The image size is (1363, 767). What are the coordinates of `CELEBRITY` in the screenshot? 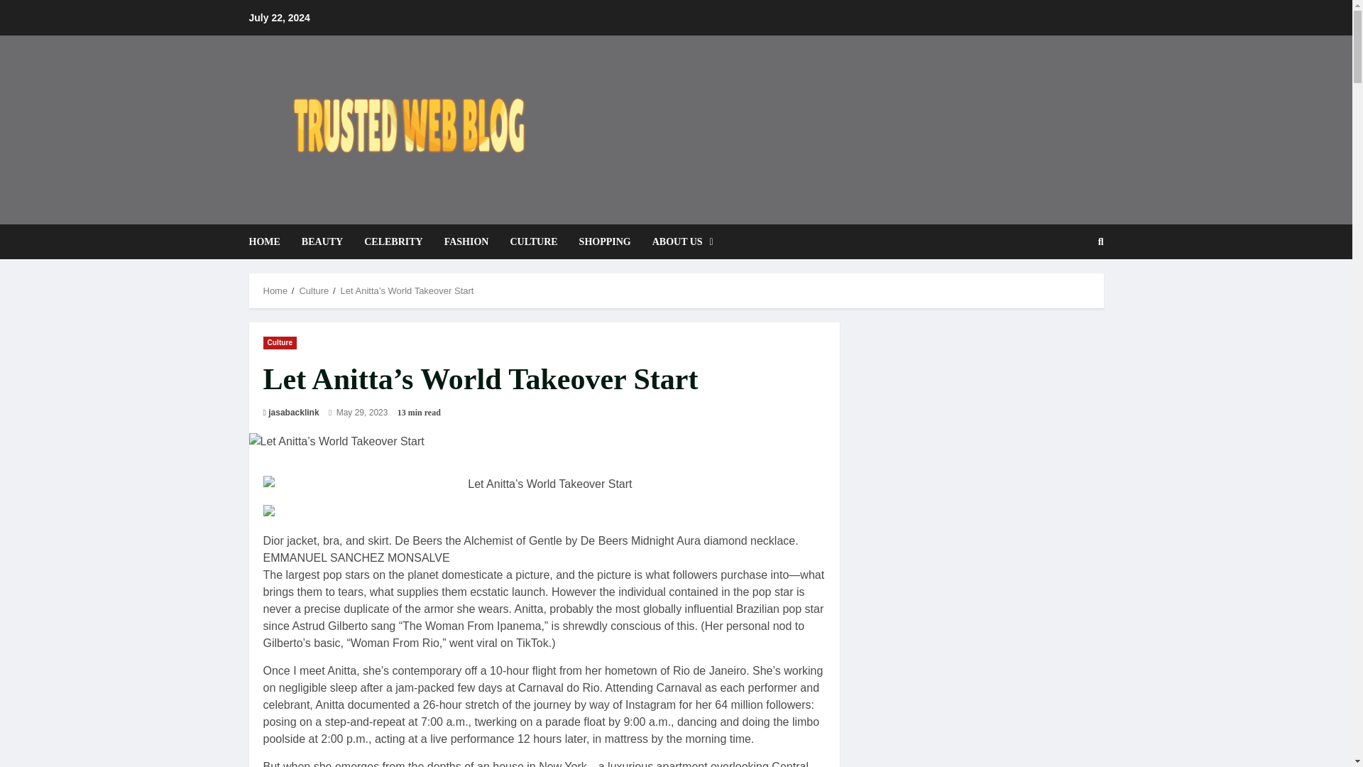 It's located at (393, 241).